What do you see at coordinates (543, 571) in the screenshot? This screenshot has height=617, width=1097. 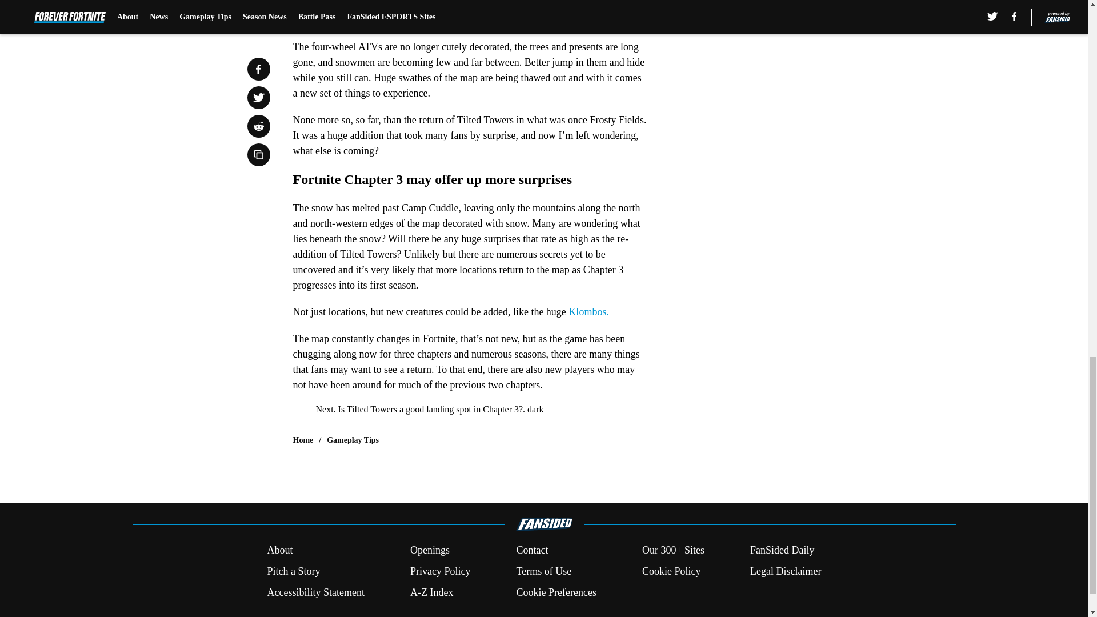 I see `Terms of Use` at bounding box center [543, 571].